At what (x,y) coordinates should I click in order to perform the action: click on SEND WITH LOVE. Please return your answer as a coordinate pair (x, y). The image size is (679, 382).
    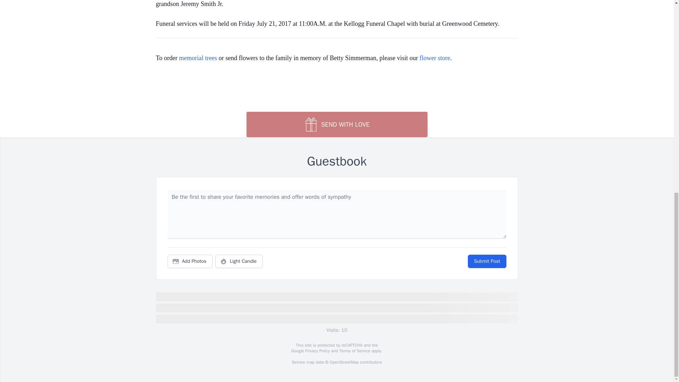
    Looking at the image, I should click on (336, 125).